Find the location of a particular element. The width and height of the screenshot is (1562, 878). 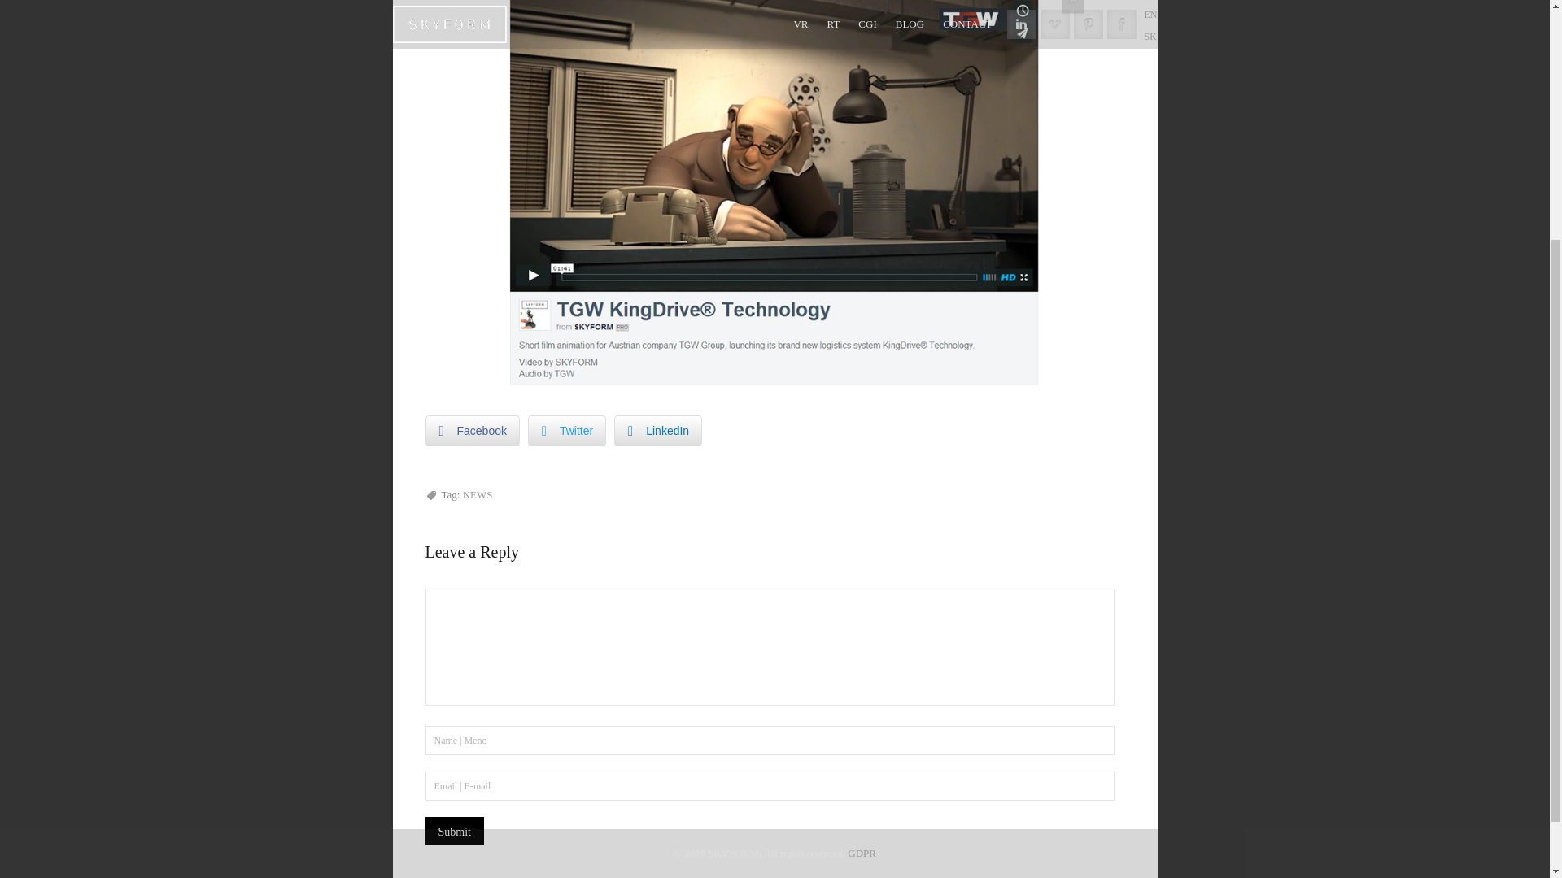

Facebook is located at coordinates (472, 430).